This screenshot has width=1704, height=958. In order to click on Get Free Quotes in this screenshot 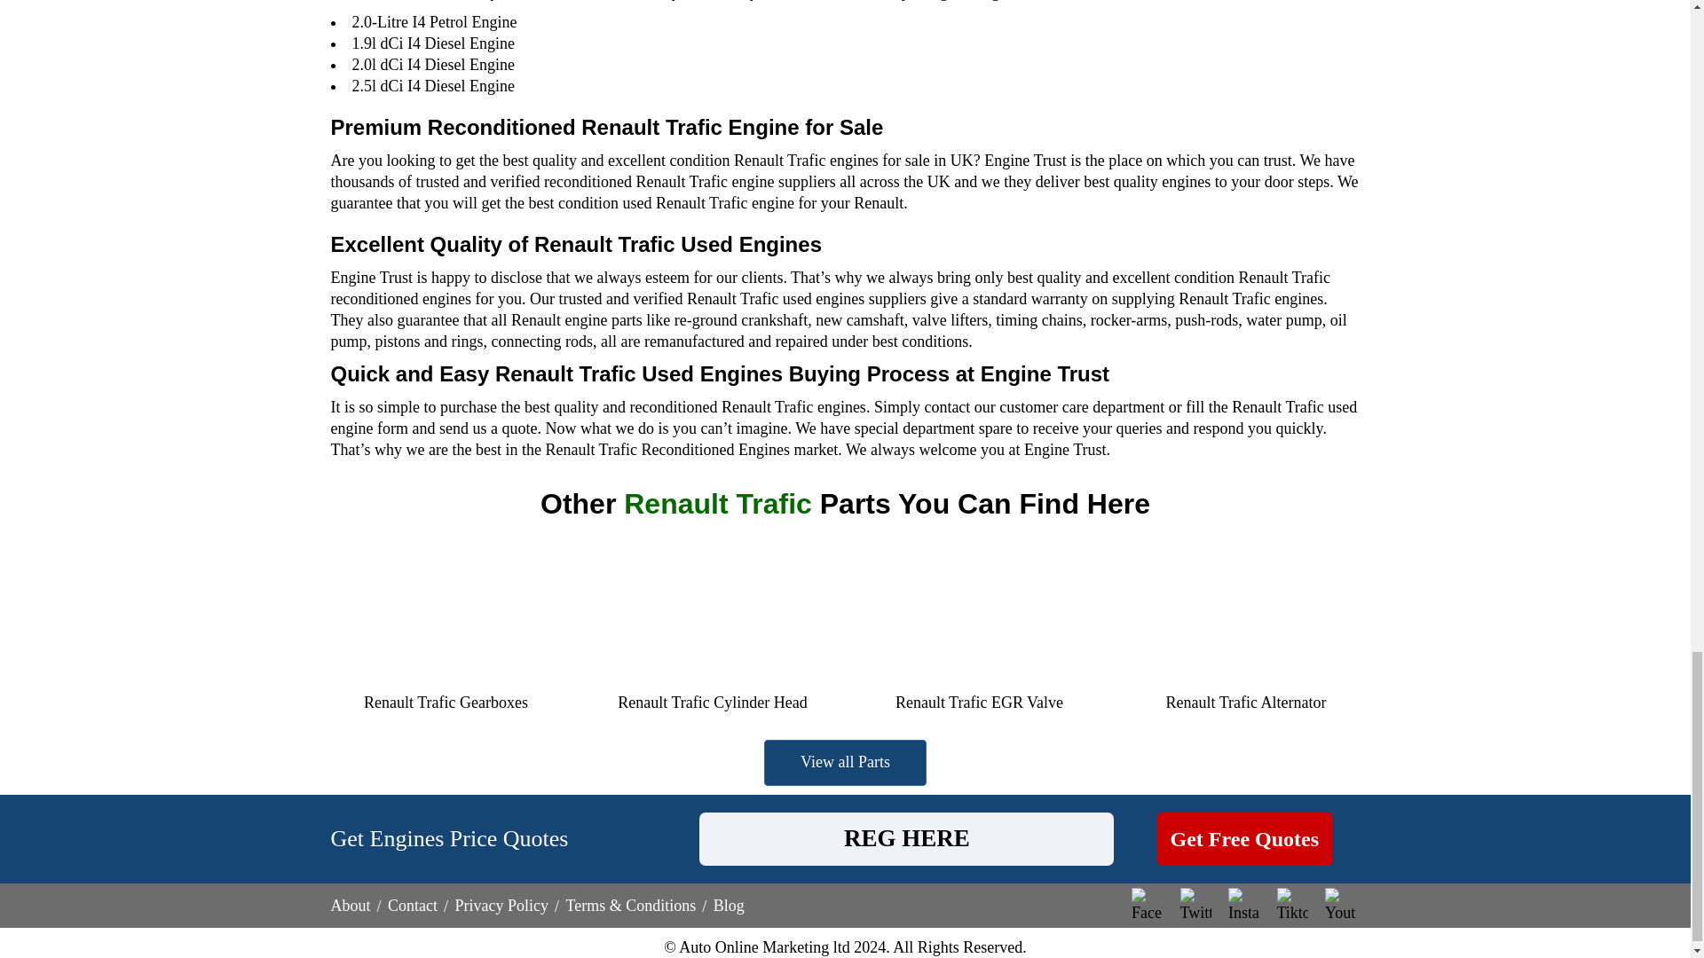, I will do `click(1244, 839)`.